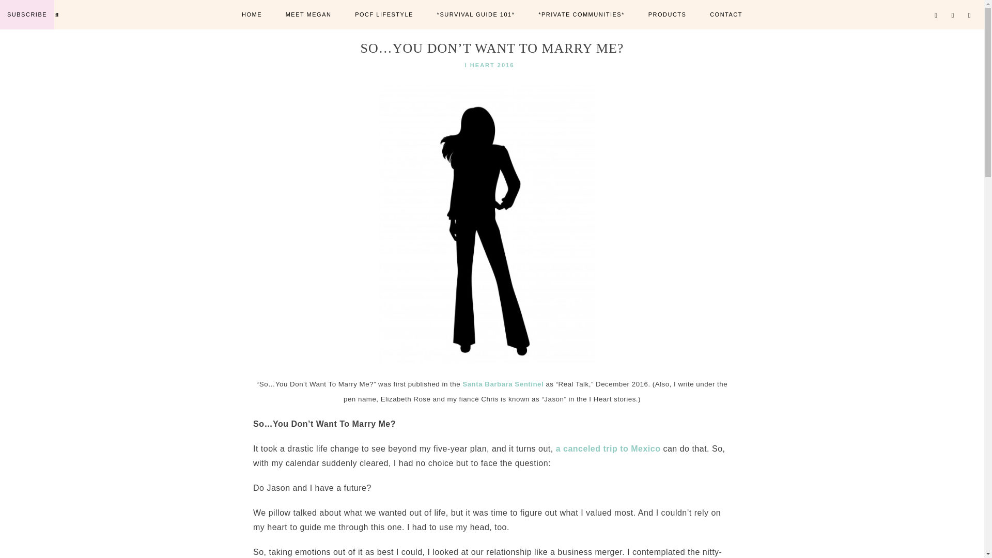  Describe the element at coordinates (726, 14) in the screenshot. I see `CONTACT` at that location.